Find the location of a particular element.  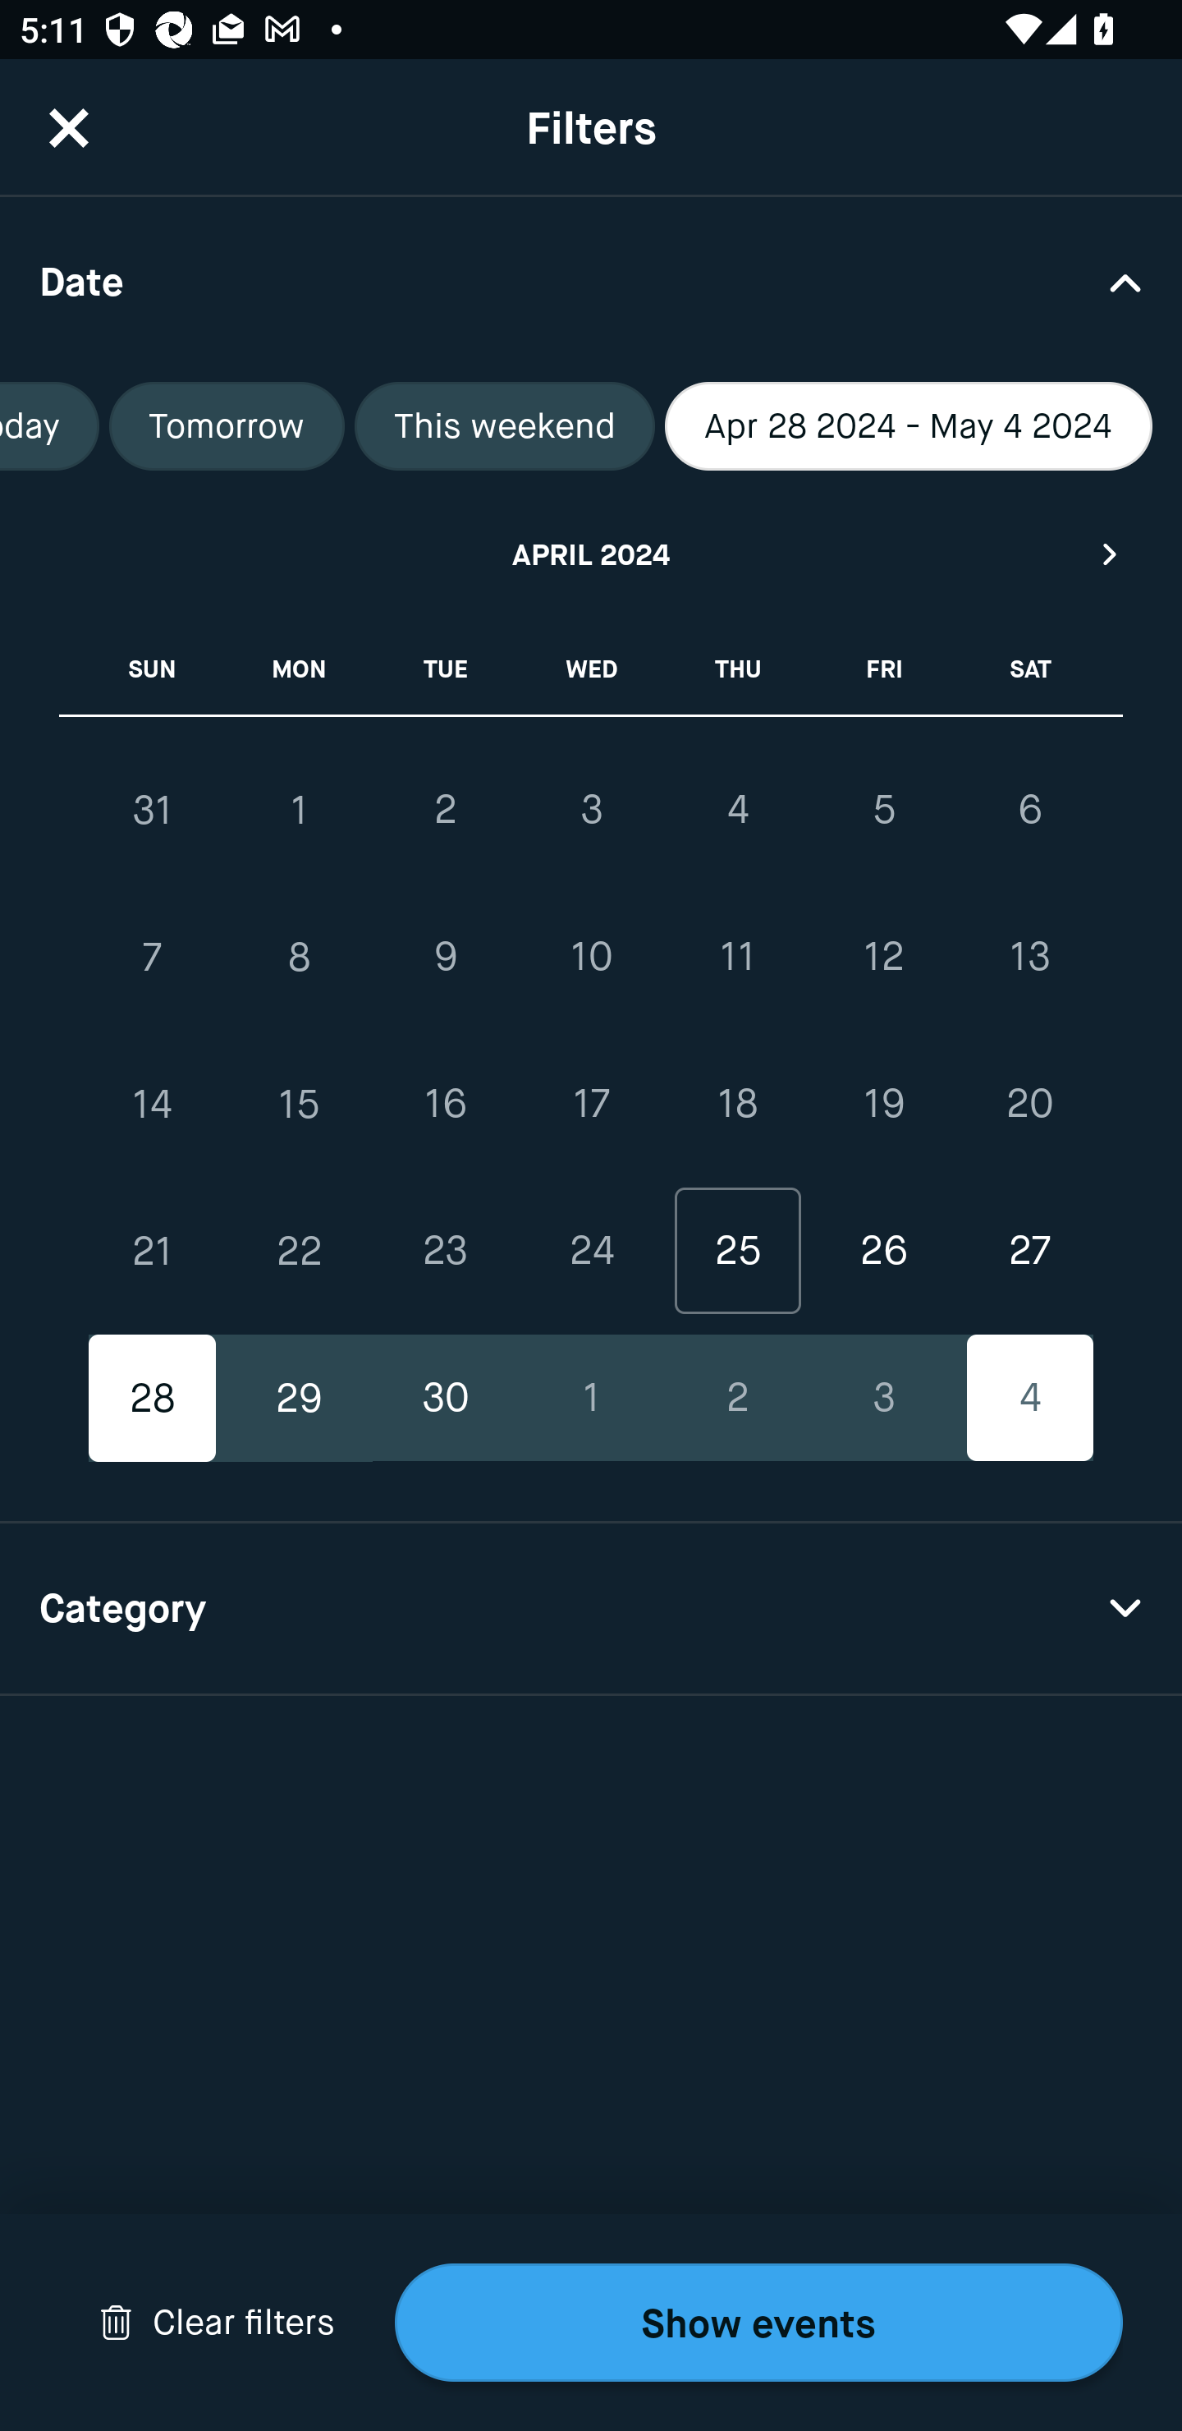

22 is located at coordinates (299, 1250).